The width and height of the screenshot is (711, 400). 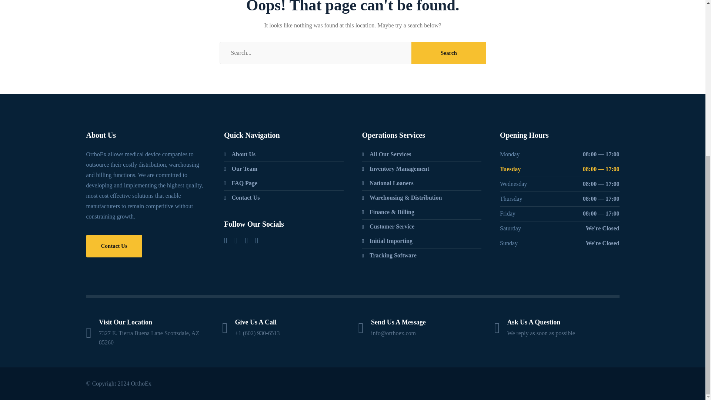 What do you see at coordinates (241, 197) in the screenshot?
I see `Contact Us` at bounding box center [241, 197].